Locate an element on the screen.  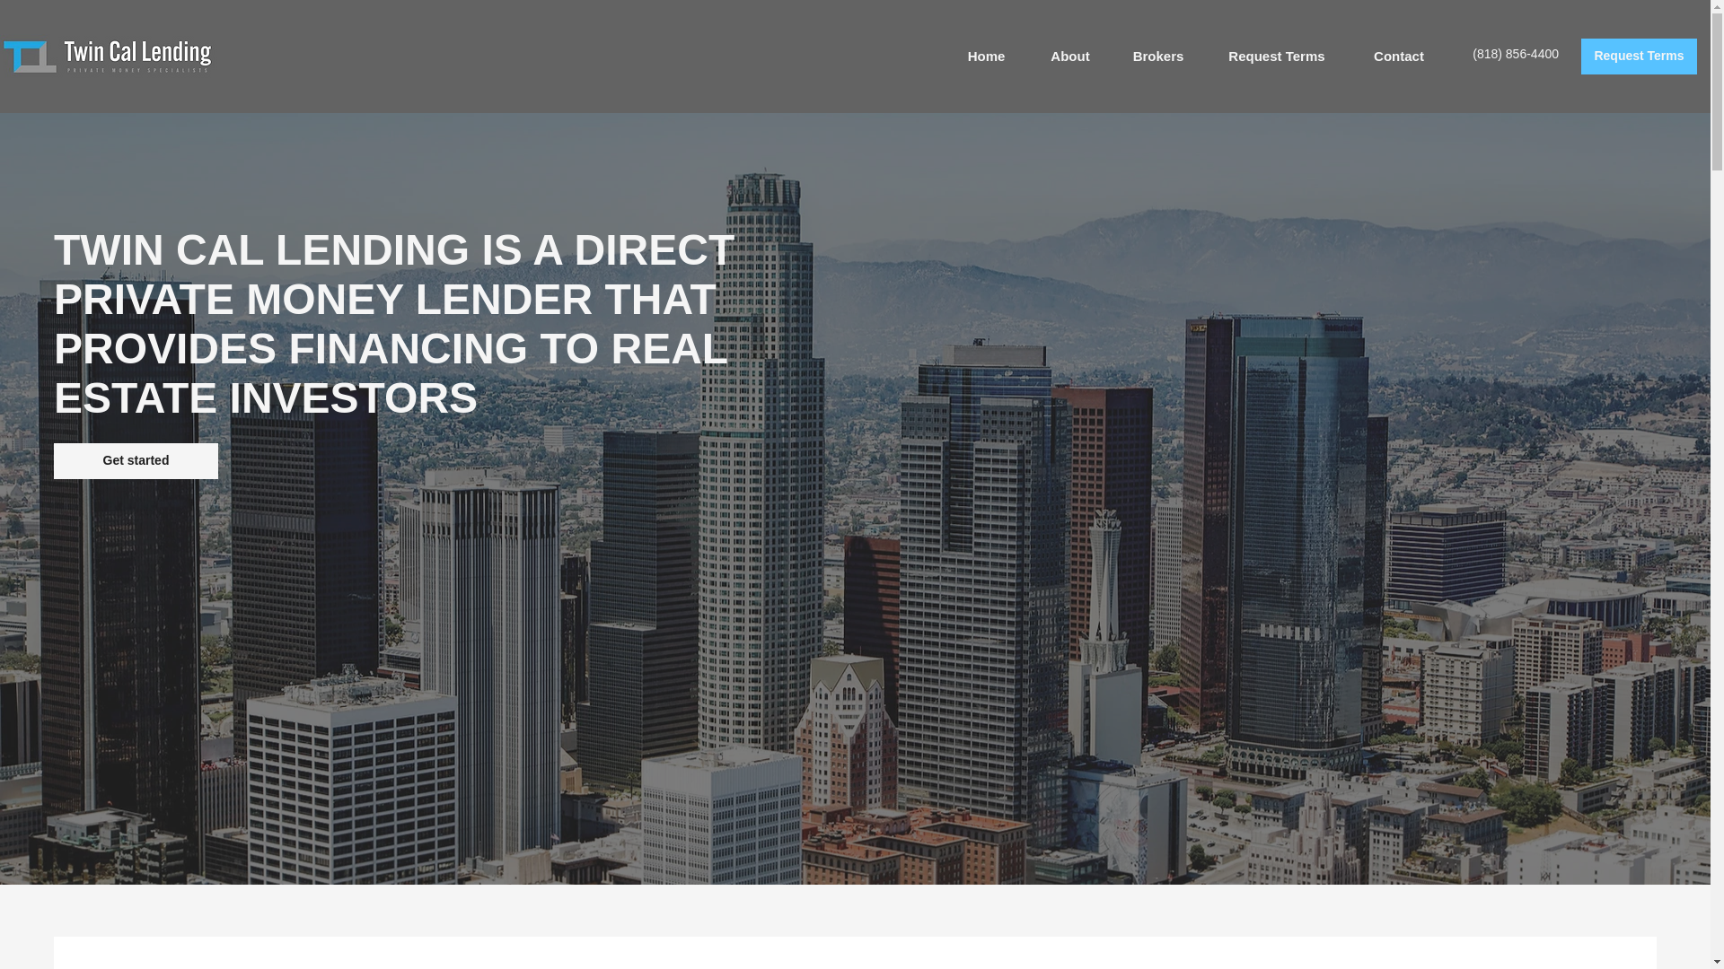
Contact is located at coordinates (1399, 56).